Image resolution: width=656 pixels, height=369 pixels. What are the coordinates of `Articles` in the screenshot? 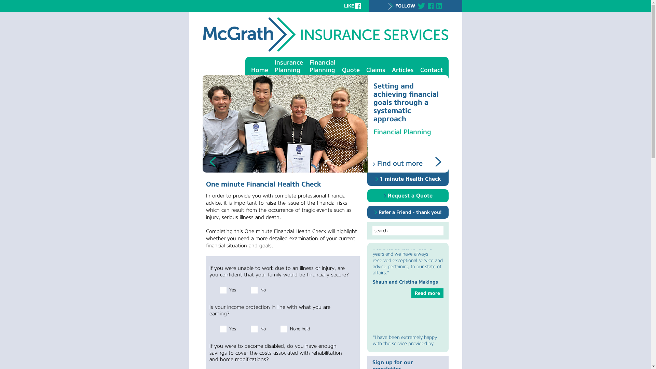 It's located at (403, 70).